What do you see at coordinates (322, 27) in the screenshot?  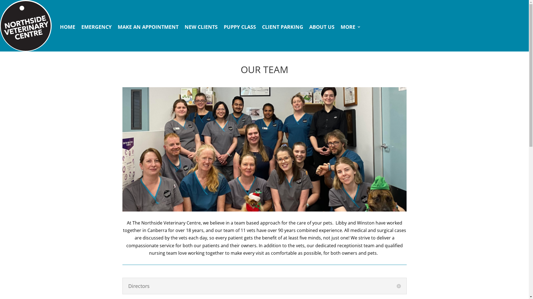 I see `ABOUT US` at bounding box center [322, 27].